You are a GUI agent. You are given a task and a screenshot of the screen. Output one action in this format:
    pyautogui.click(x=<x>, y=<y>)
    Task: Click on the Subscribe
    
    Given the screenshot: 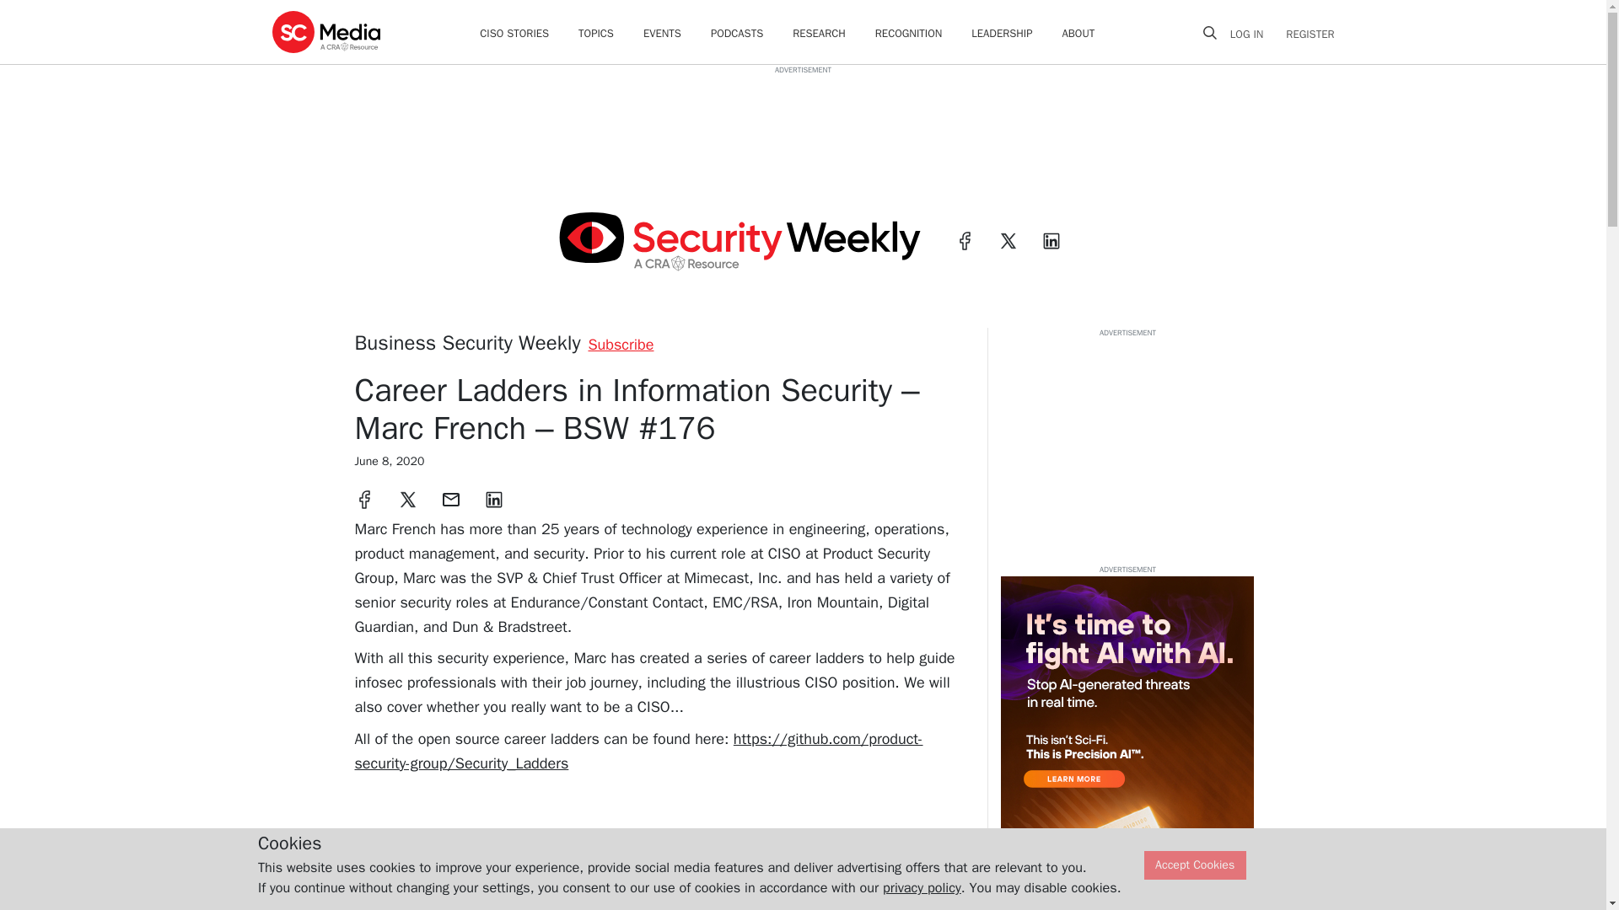 What is the action you would take?
    pyautogui.click(x=621, y=345)
    